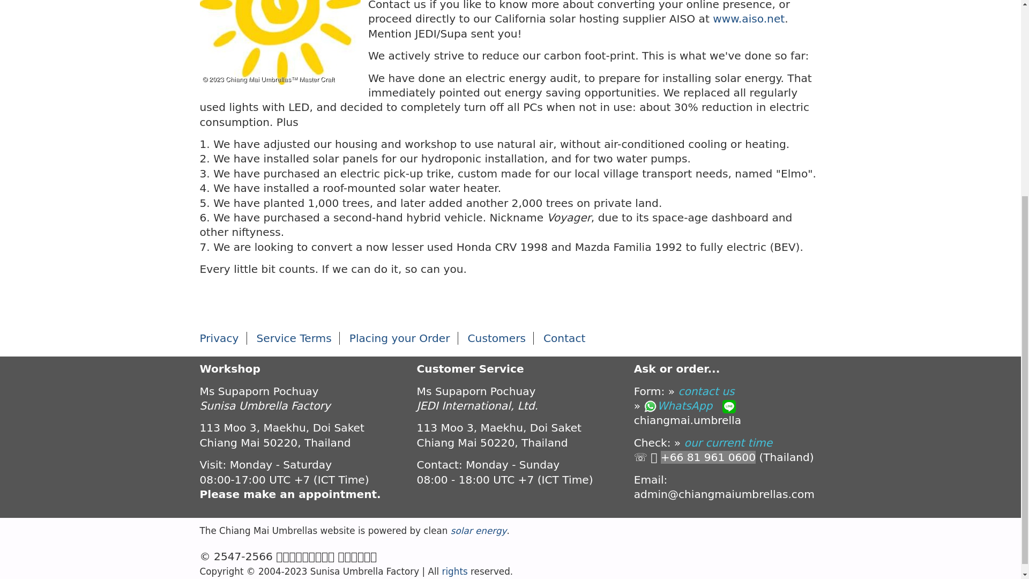 This screenshot has height=579, width=1029. I want to click on Privacy, so click(219, 338).